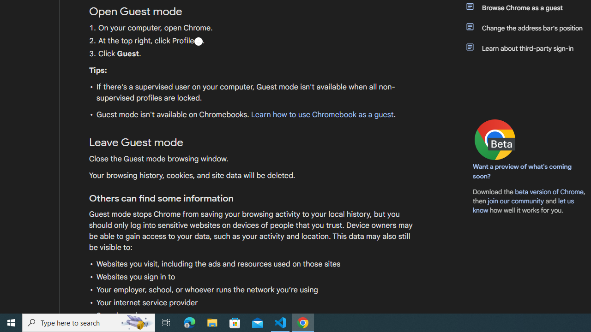  What do you see at coordinates (198, 41) in the screenshot?
I see `Profile` at bounding box center [198, 41].